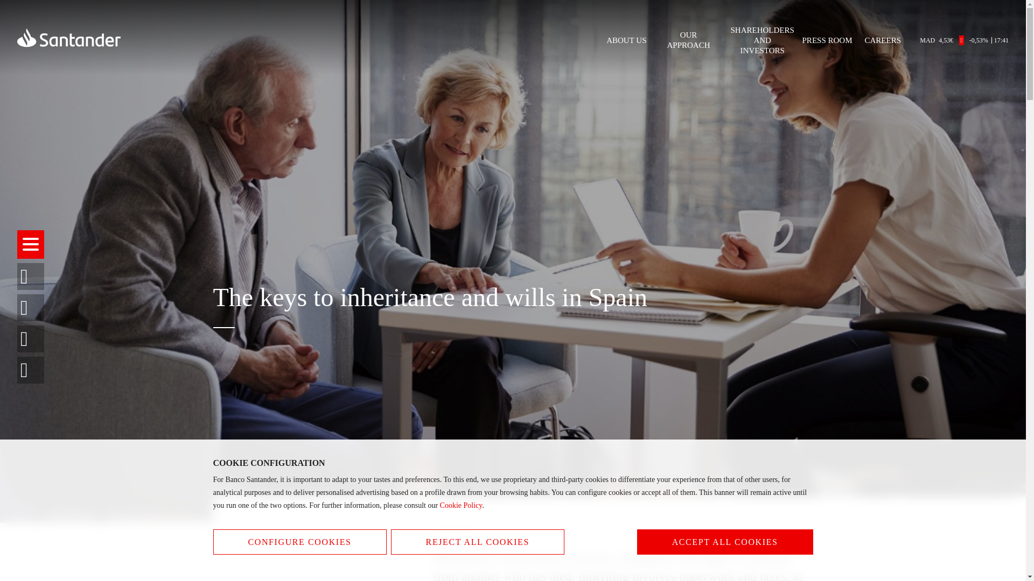  I want to click on CAREERS, so click(882, 40).